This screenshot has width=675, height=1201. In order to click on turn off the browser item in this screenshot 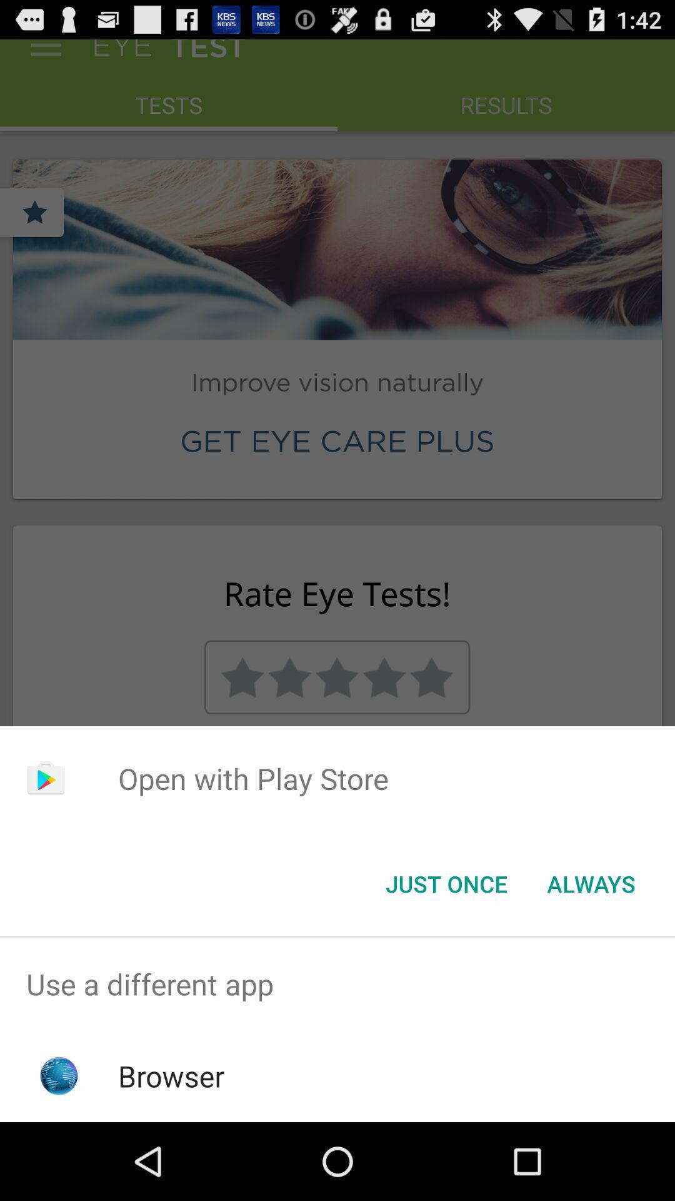, I will do `click(171, 1076)`.